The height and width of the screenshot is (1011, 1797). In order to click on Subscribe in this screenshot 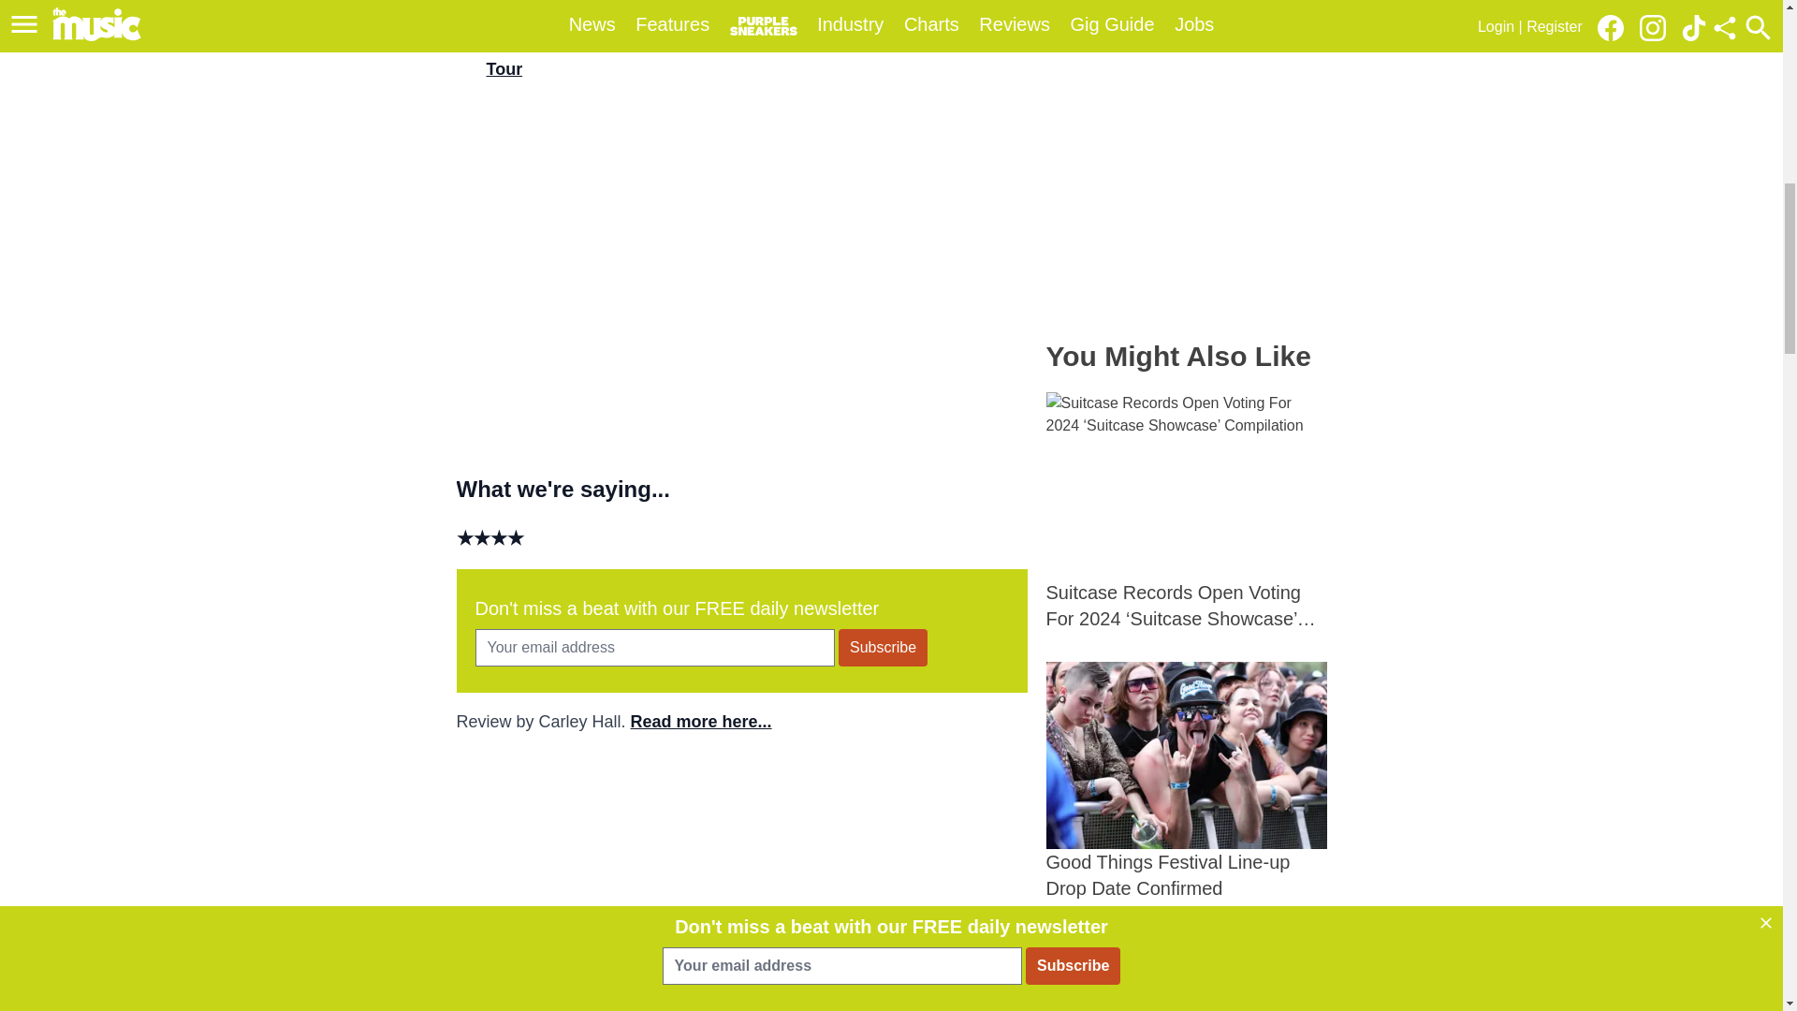, I will do `click(883, 647)`.